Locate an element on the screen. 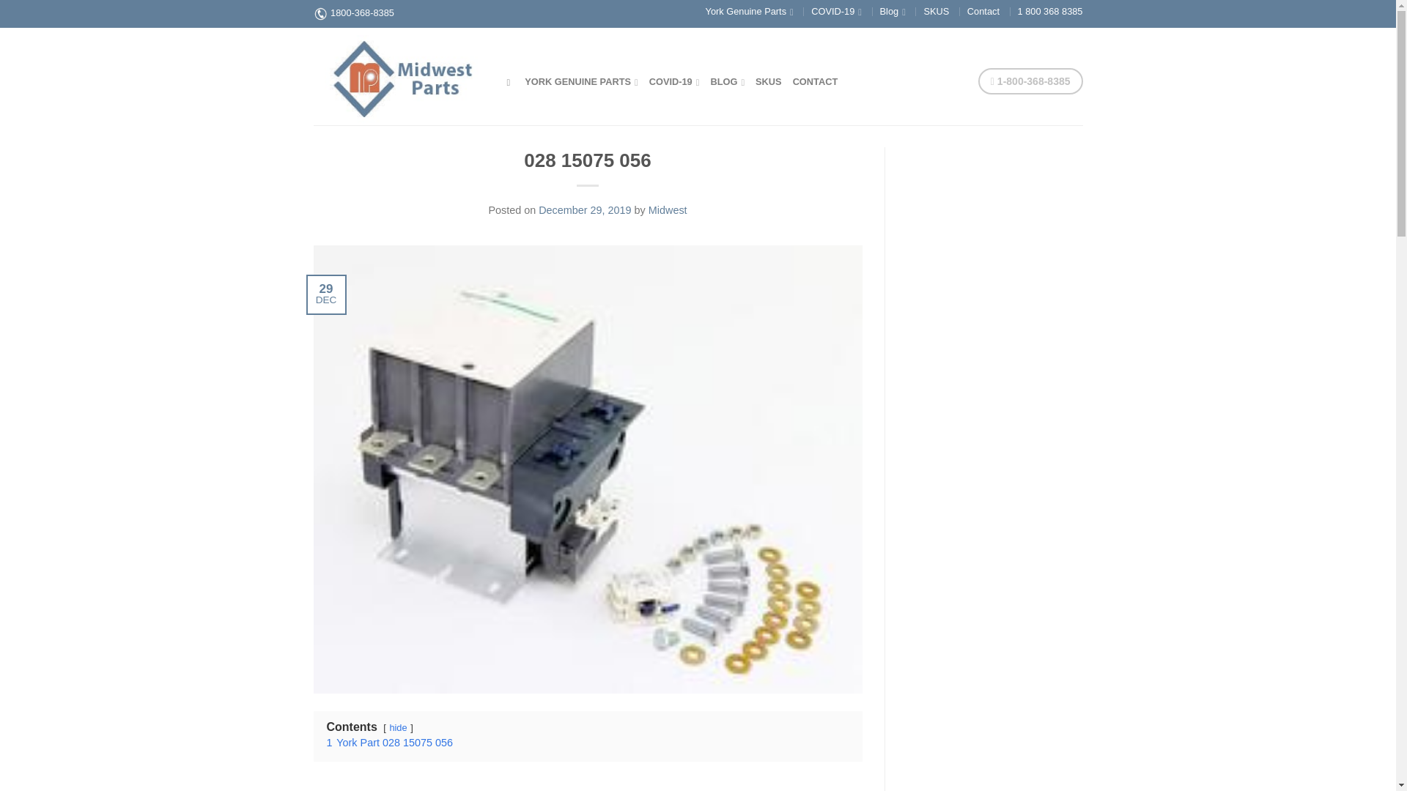  Contact is located at coordinates (983, 10).